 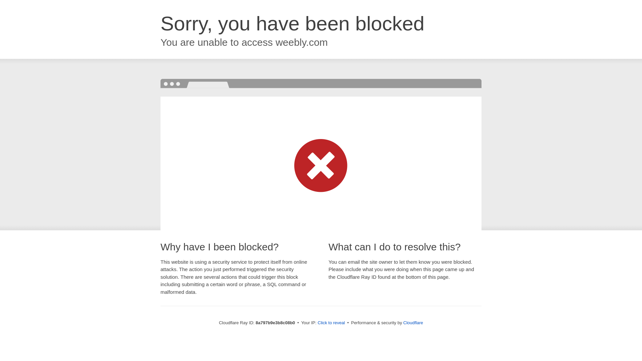 I want to click on Cloudflare, so click(x=413, y=323).